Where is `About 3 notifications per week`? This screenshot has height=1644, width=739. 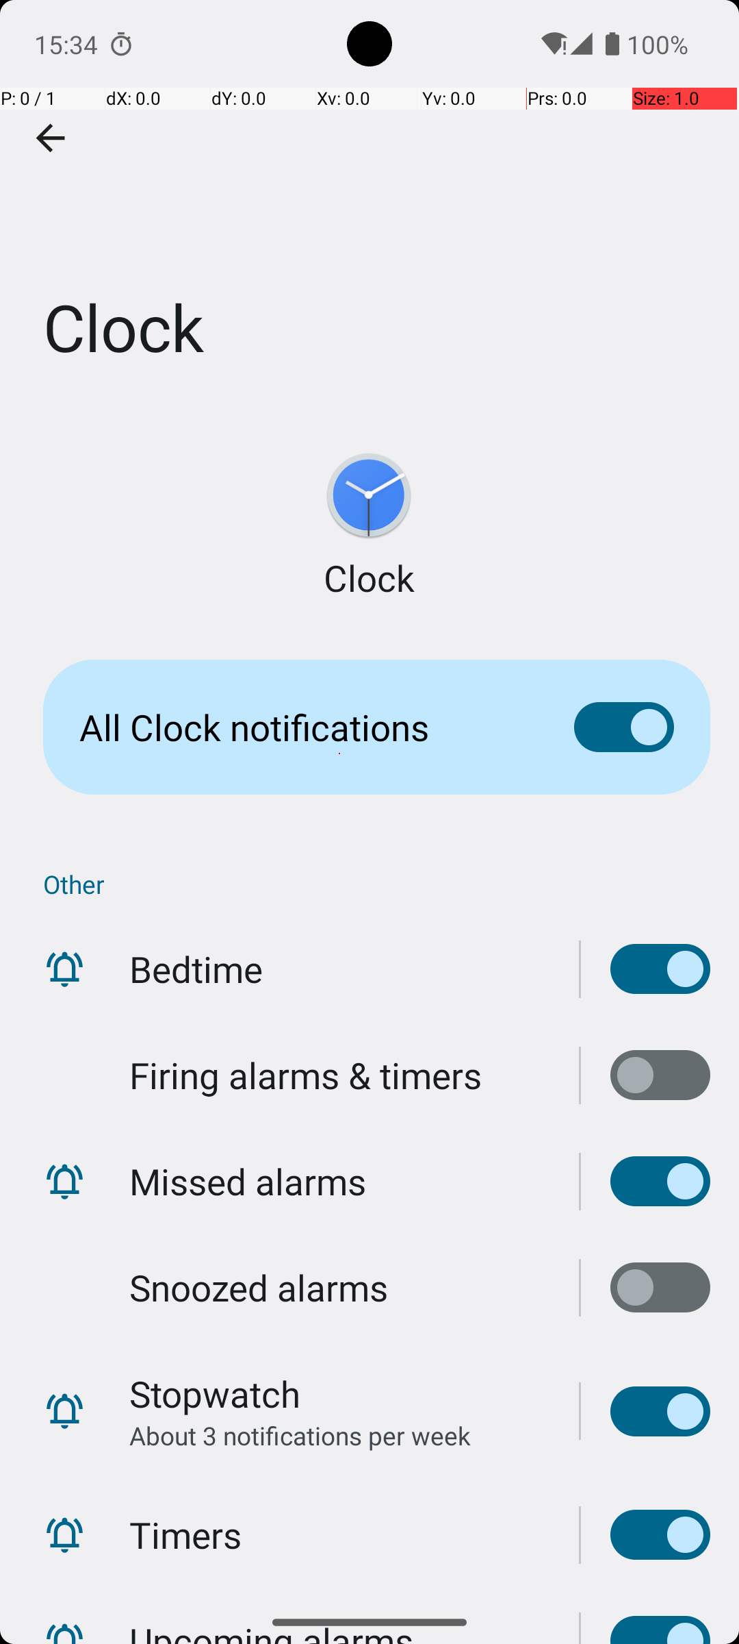
About 3 notifications per week is located at coordinates (300, 1436).